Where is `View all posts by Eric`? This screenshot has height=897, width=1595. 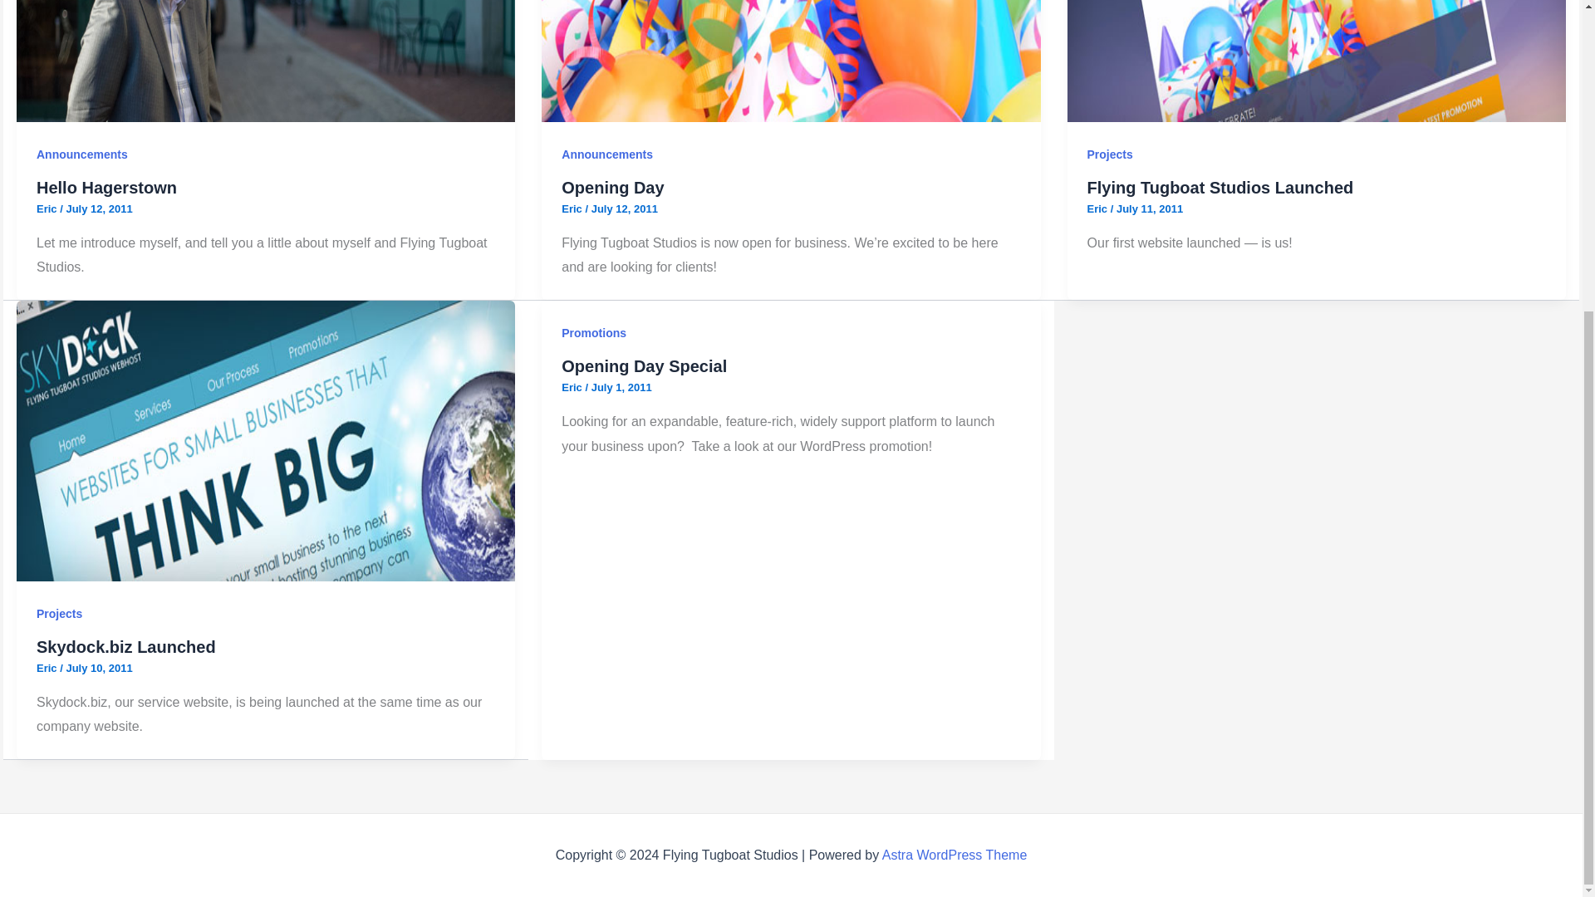 View all posts by Eric is located at coordinates (573, 387).